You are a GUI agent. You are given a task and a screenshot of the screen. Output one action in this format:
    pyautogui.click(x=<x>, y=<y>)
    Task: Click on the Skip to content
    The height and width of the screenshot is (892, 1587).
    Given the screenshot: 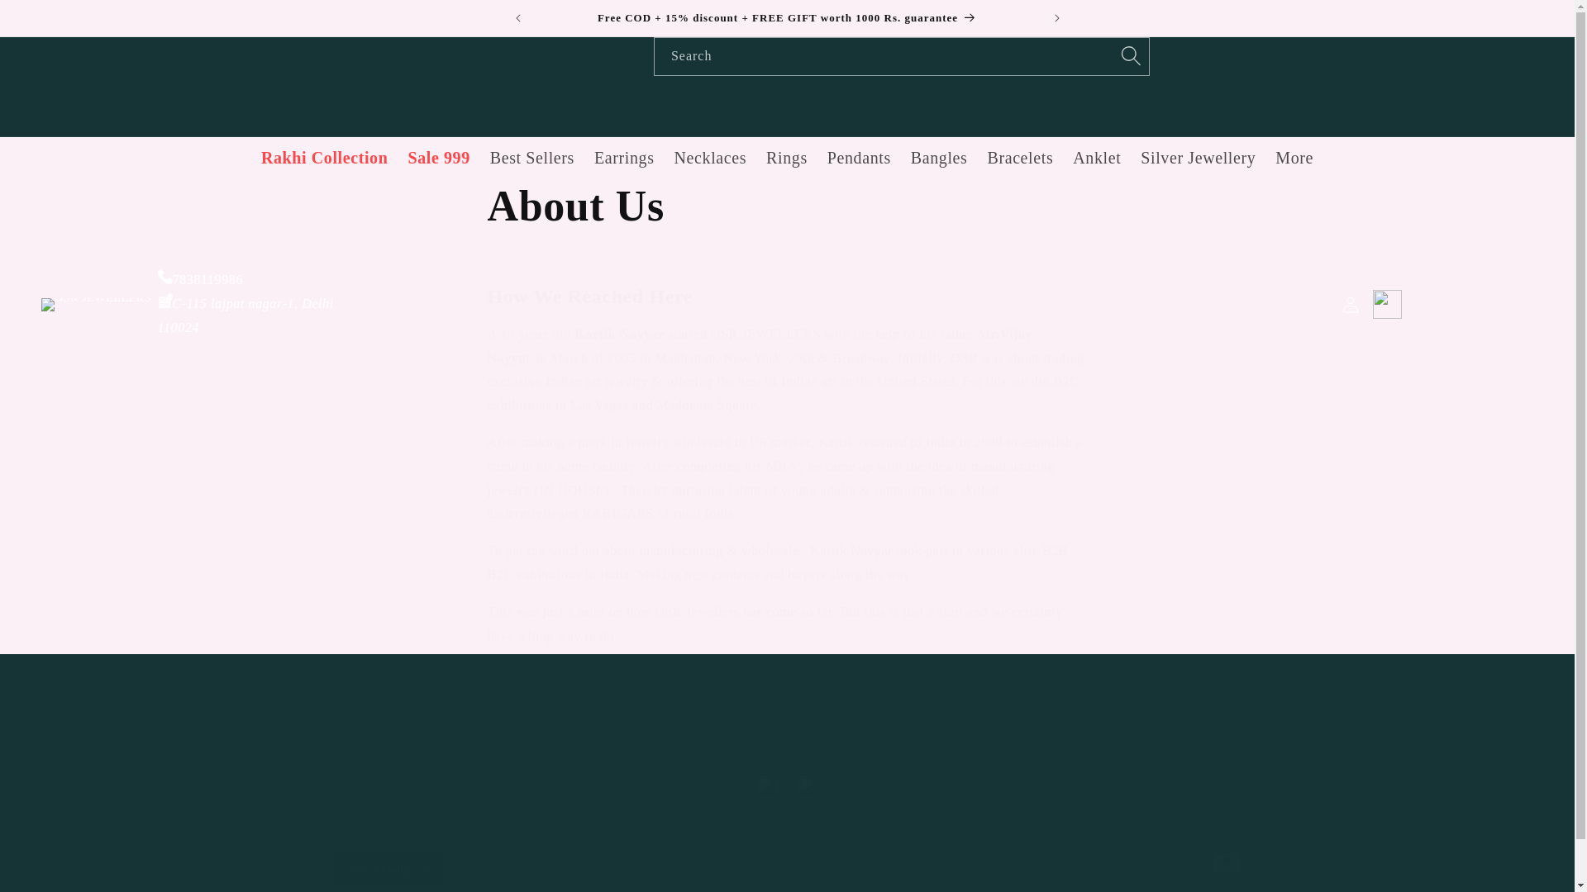 What is the action you would take?
    pyautogui.click(x=787, y=206)
    